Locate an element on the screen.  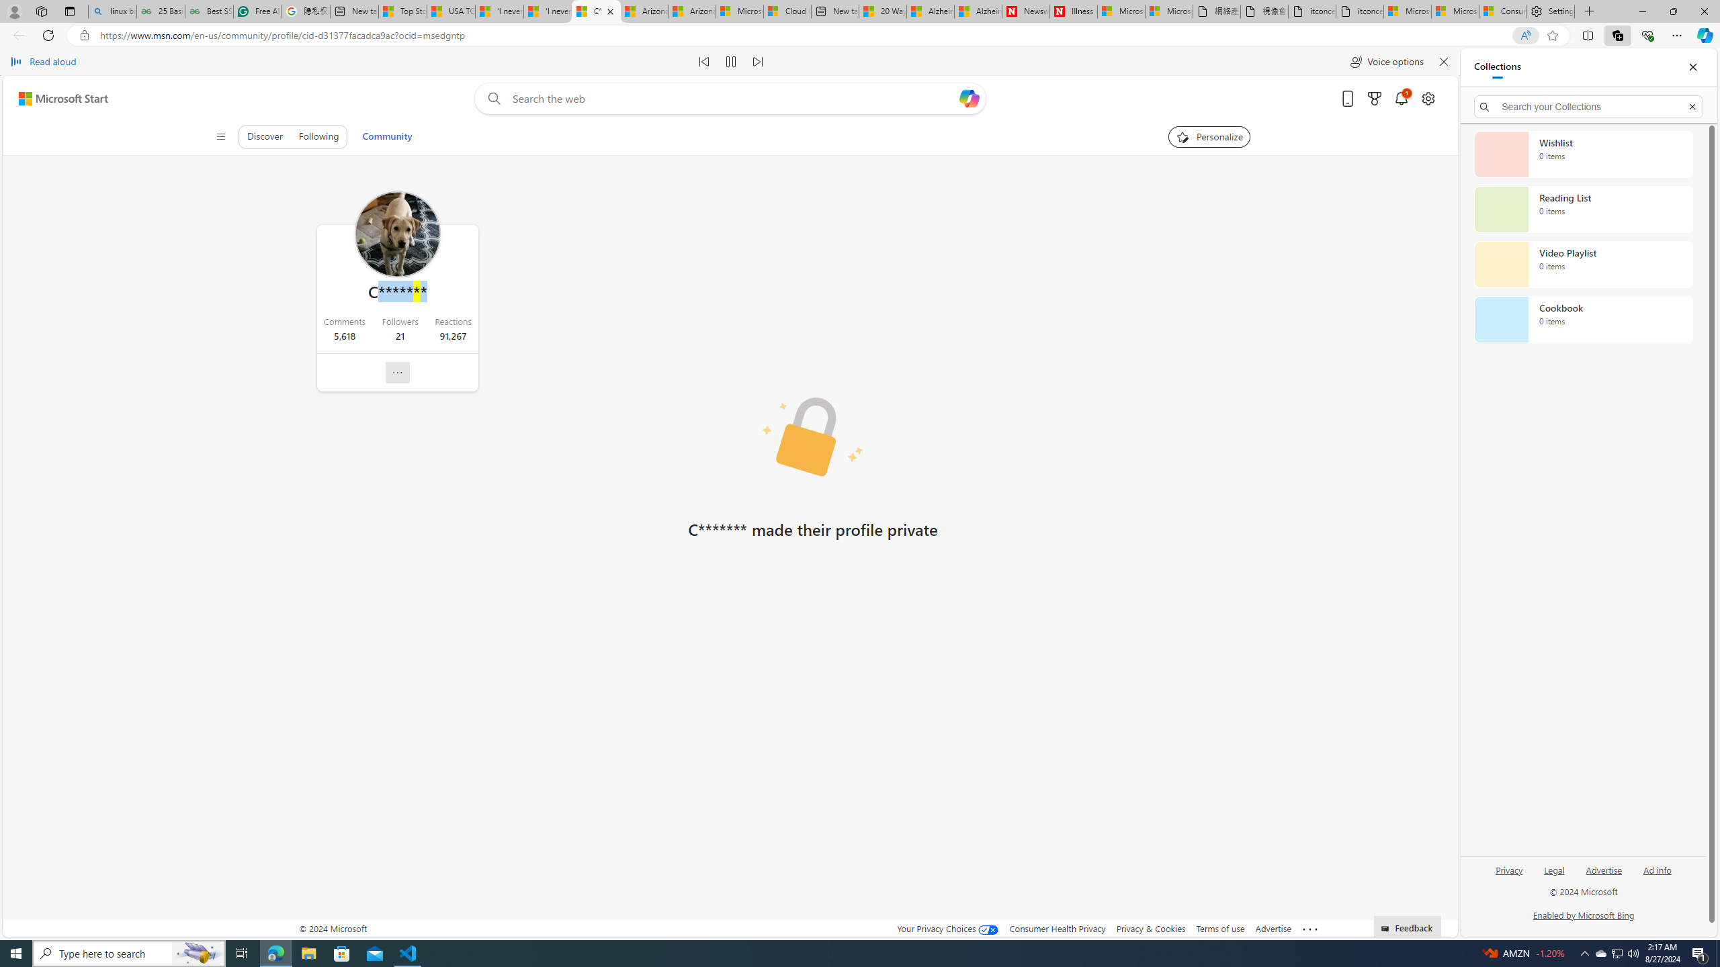
20 Ways to Boost Your Protein Intake at Every Meal is located at coordinates (881, 11).